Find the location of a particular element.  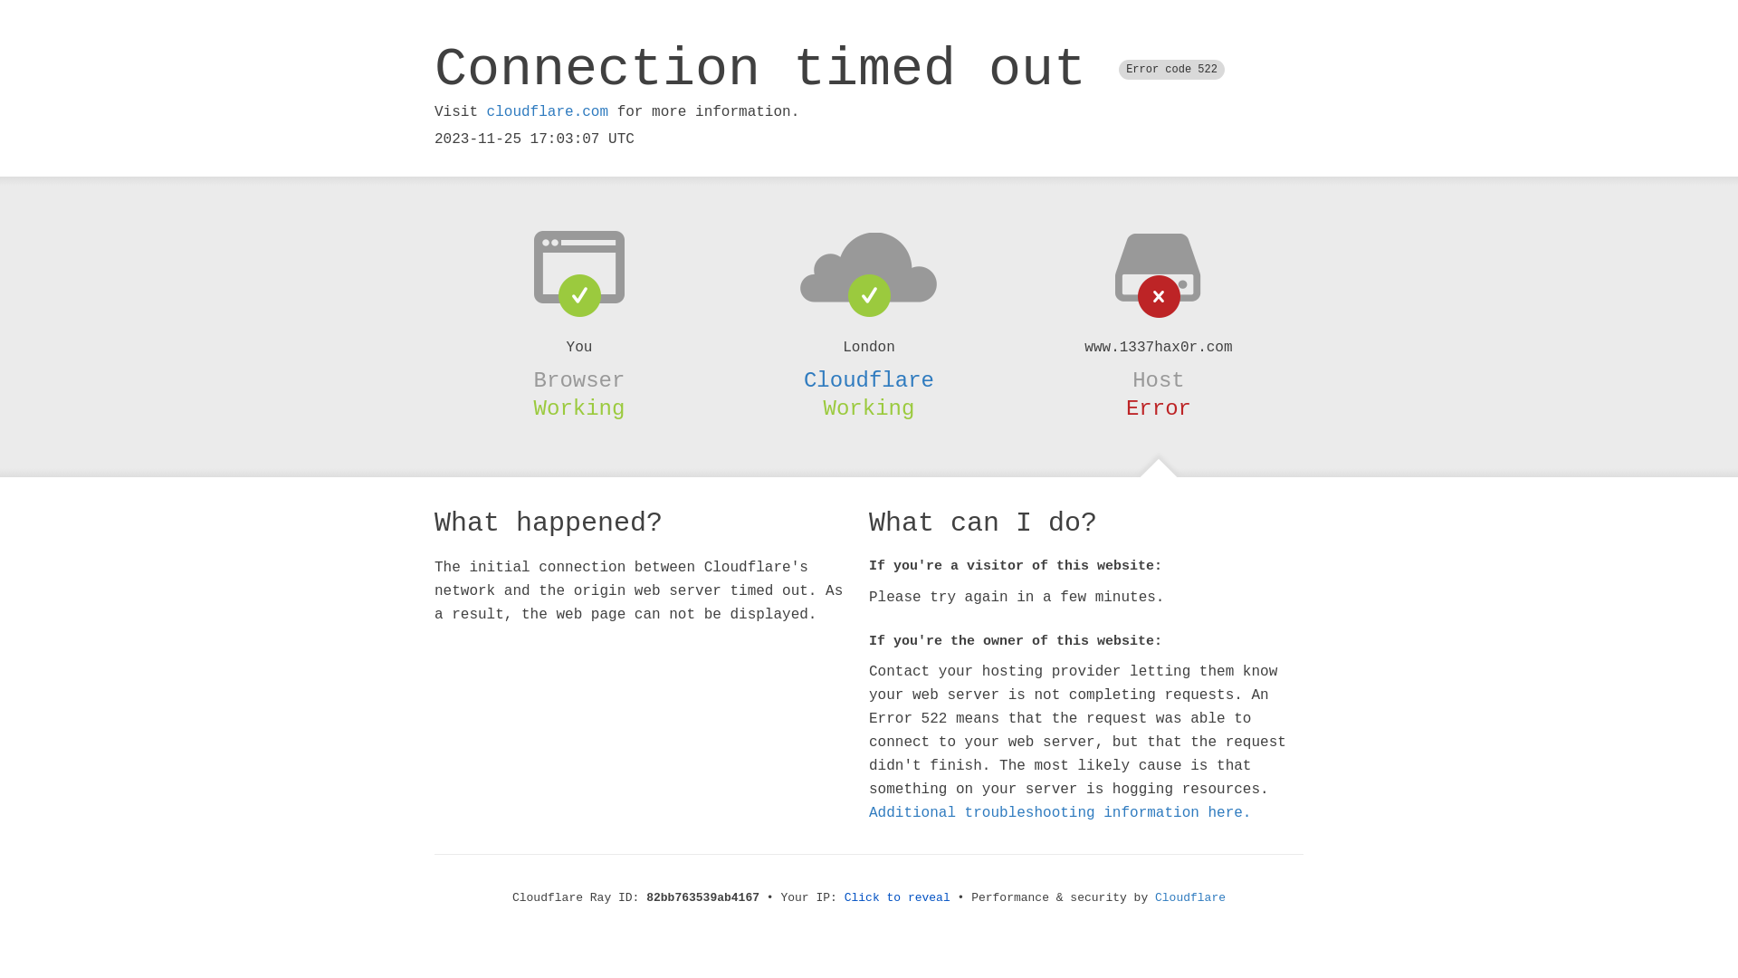

Cloudflare is located at coordinates (1190, 898).